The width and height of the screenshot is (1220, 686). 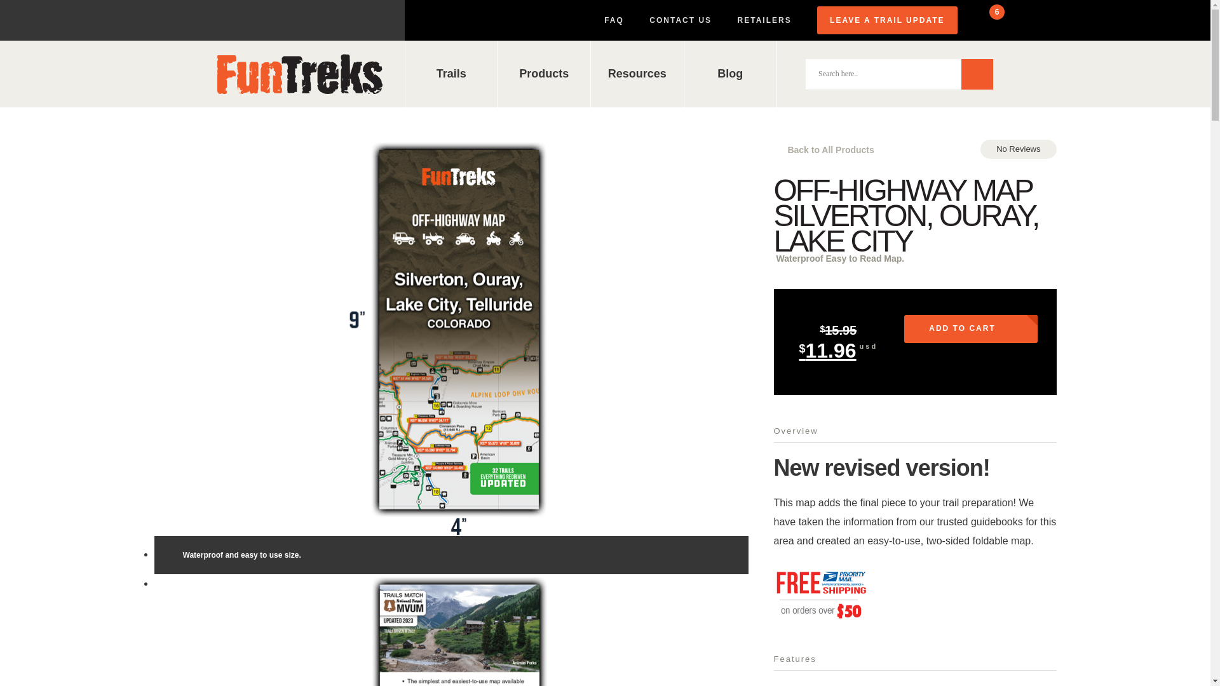 I want to click on RETAILERS, so click(x=765, y=20).